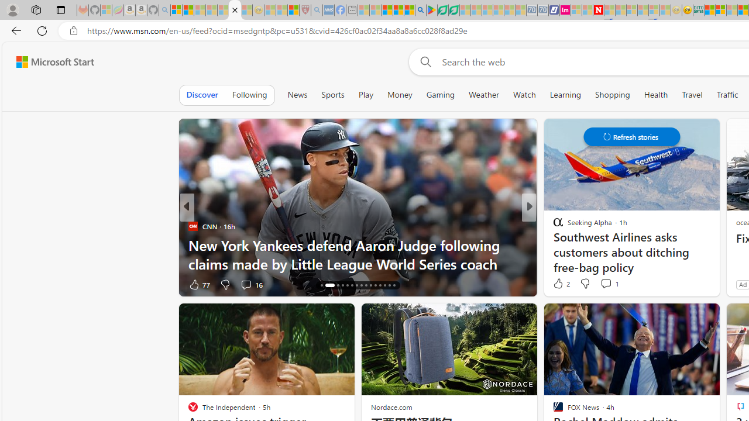 Image resolution: width=749 pixels, height=421 pixels. What do you see at coordinates (559, 284) in the screenshot?
I see `25 Like` at bounding box center [559, 284].